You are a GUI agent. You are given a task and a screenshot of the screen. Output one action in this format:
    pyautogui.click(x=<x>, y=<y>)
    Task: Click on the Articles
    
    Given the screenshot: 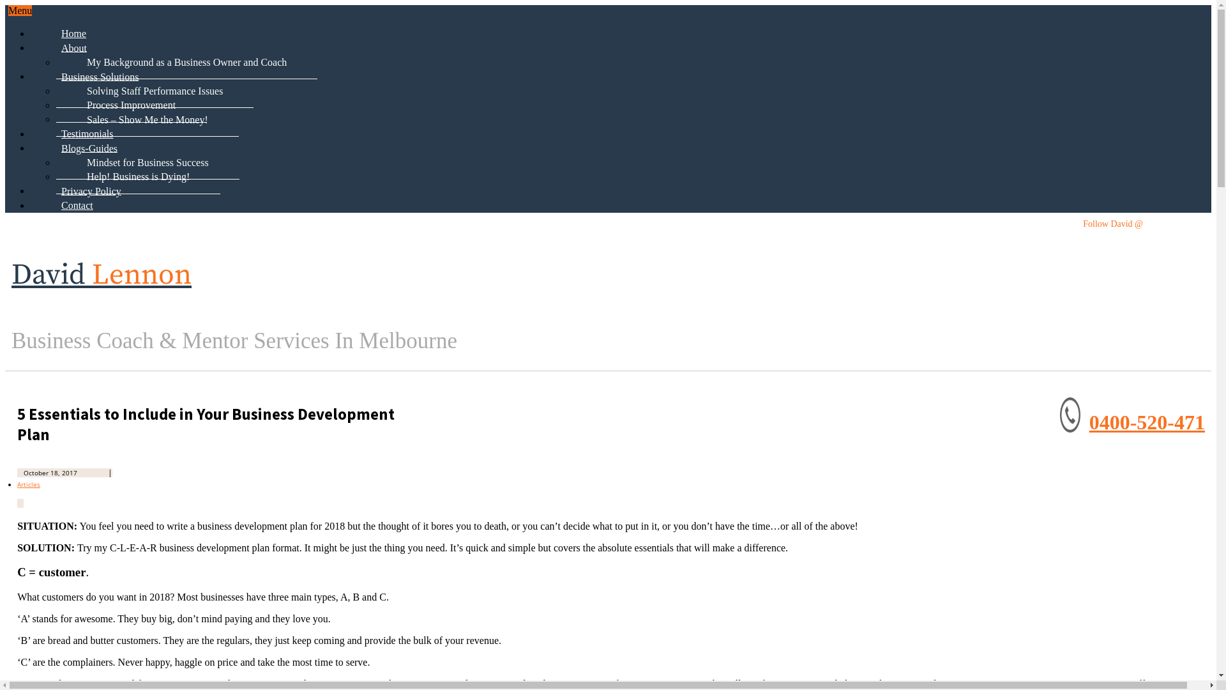 What is the action you would take?
    pyautogui.click(x=29, y=484)
    